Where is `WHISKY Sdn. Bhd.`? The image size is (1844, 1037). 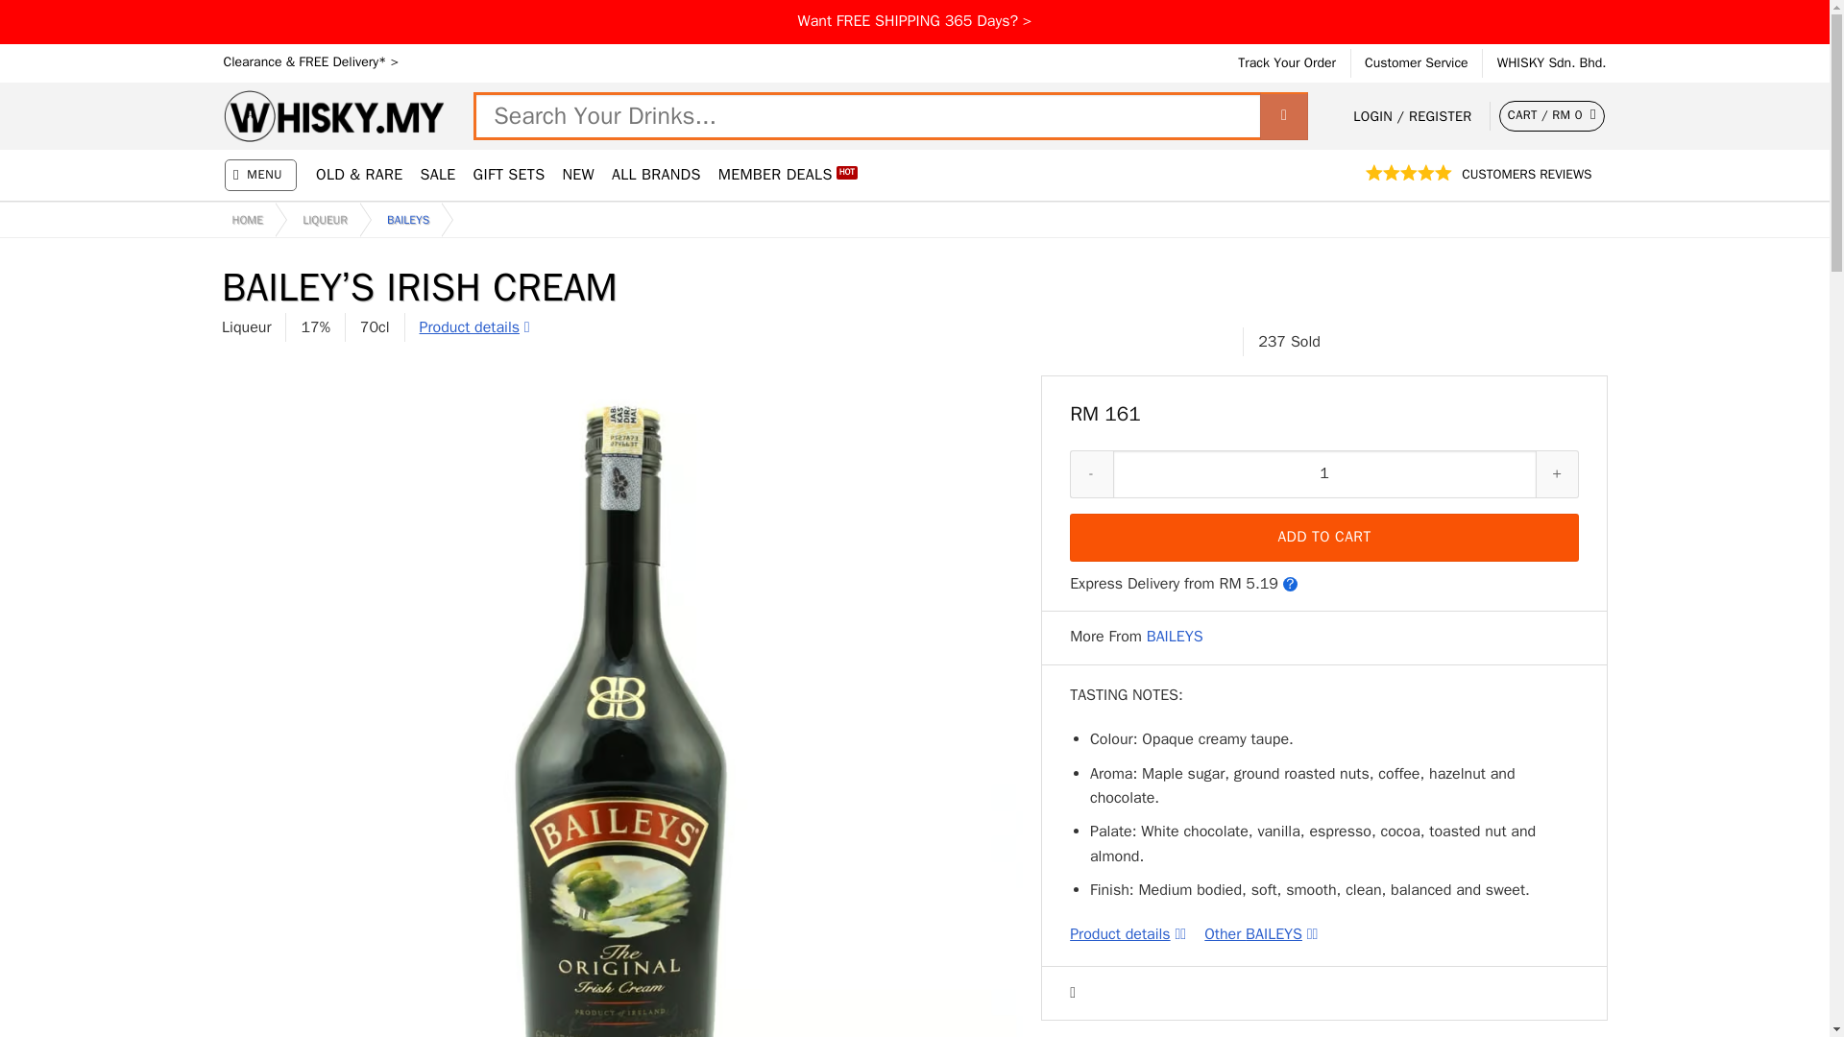
WHISKY Sdn. Bhd. is located at coordinates (1552, 63).